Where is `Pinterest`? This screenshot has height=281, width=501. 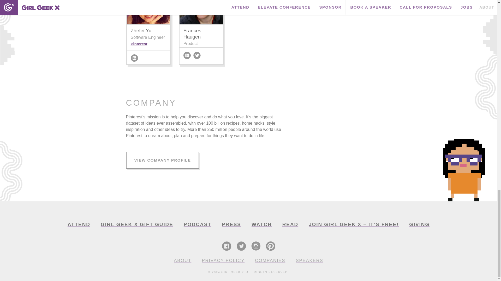
Pinterest is located at coordinates (139, 44).